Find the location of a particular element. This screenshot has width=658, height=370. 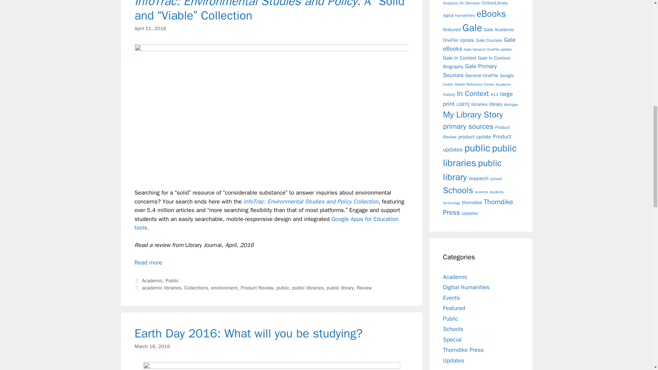

academic libraries is located at coordinates (162, 287).